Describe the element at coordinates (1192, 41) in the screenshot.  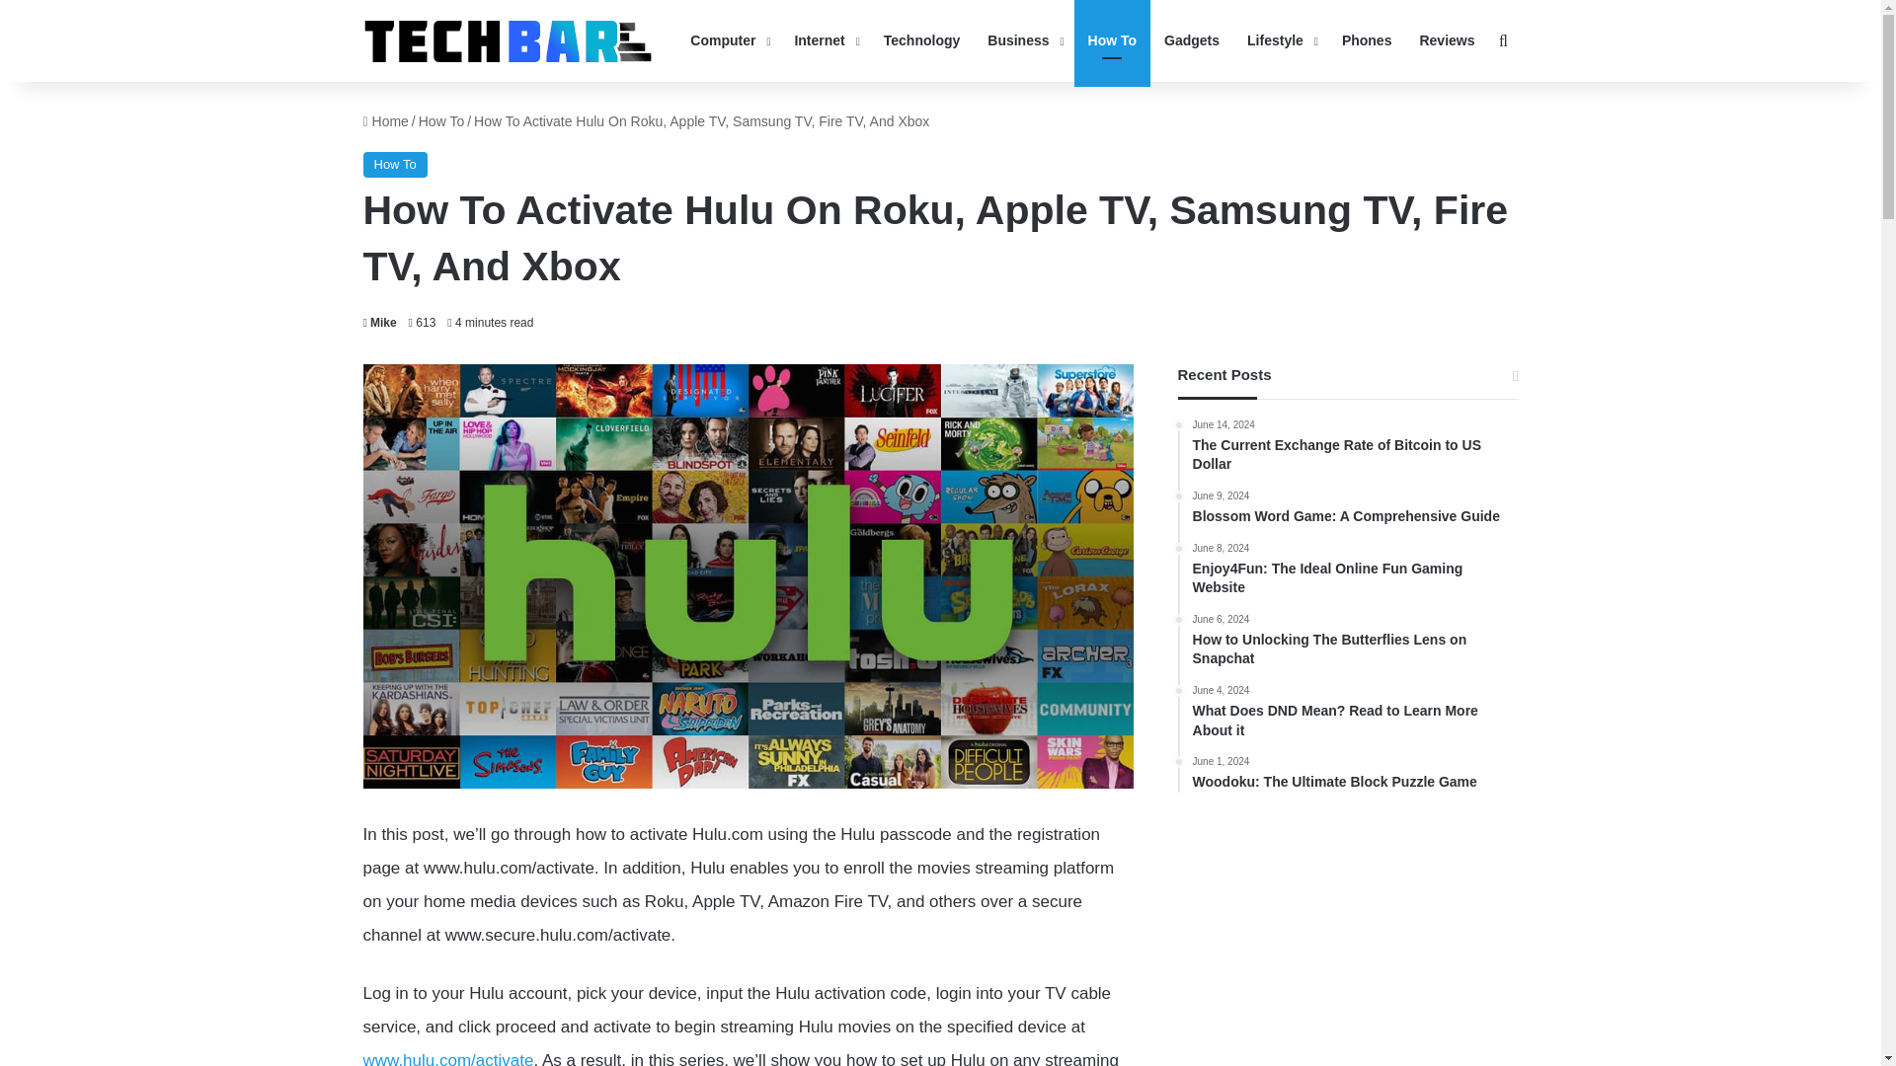
I see `Gadgets` at that location.